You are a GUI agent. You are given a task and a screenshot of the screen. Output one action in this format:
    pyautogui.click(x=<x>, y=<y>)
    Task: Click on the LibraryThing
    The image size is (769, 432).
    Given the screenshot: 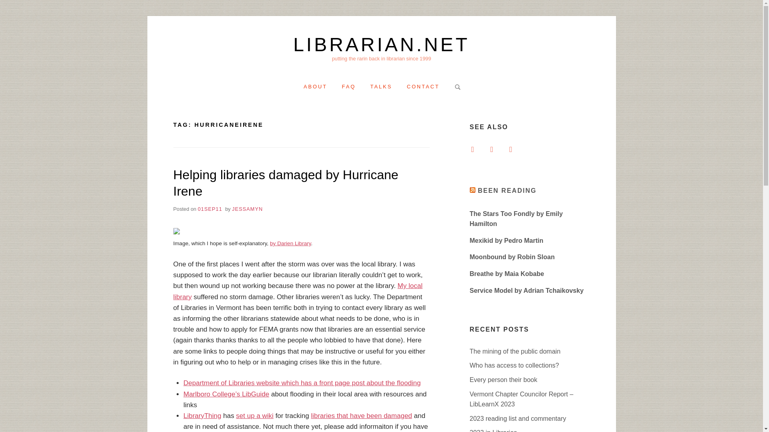 What is the action you would take?
    pyautogui.click(x=202, y=416)
    